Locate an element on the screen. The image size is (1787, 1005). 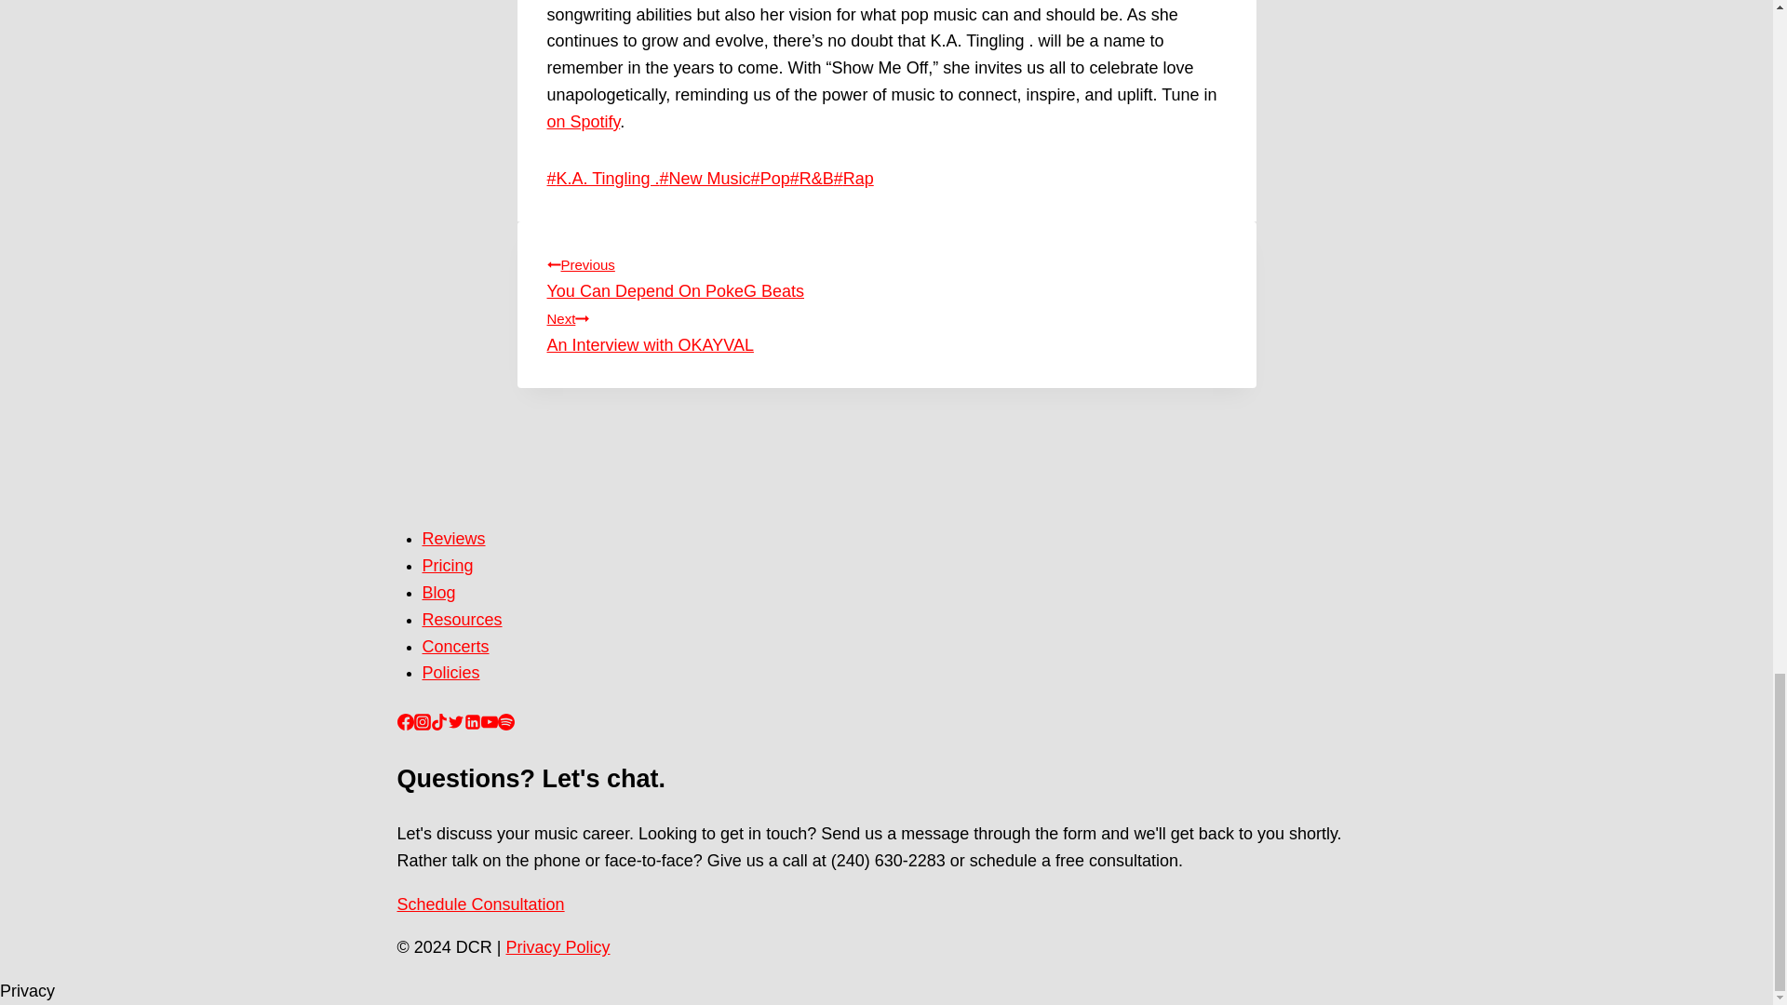
Policies is located at coordinates (450, 672).